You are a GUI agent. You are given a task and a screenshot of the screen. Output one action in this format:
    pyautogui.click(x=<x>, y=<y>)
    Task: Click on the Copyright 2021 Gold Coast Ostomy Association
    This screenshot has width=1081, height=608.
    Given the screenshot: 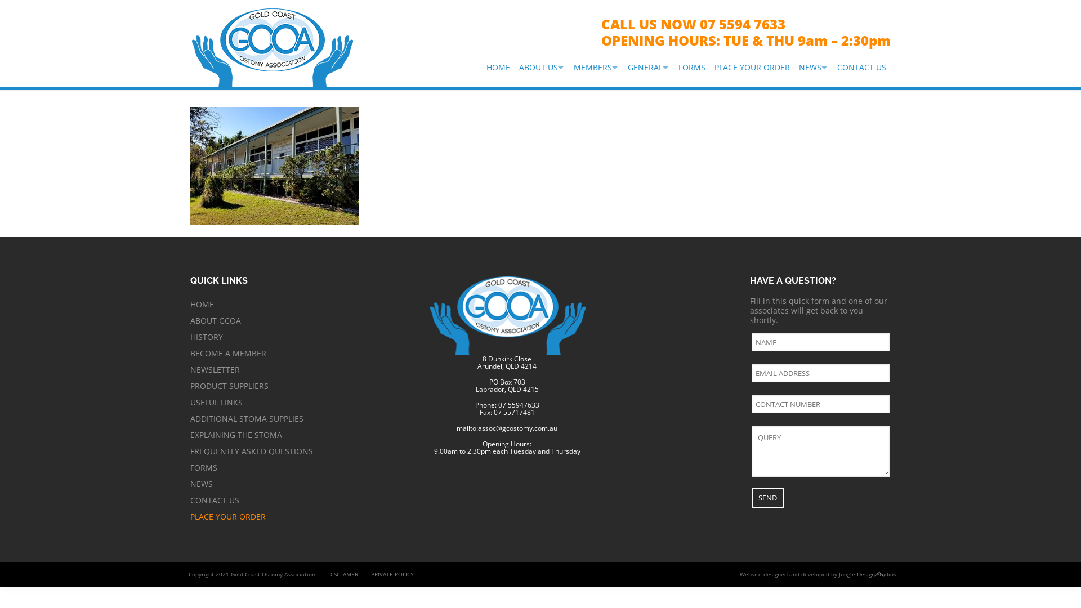 What is the action you would take?
    pyautogui.click(x=252, y=574)
    